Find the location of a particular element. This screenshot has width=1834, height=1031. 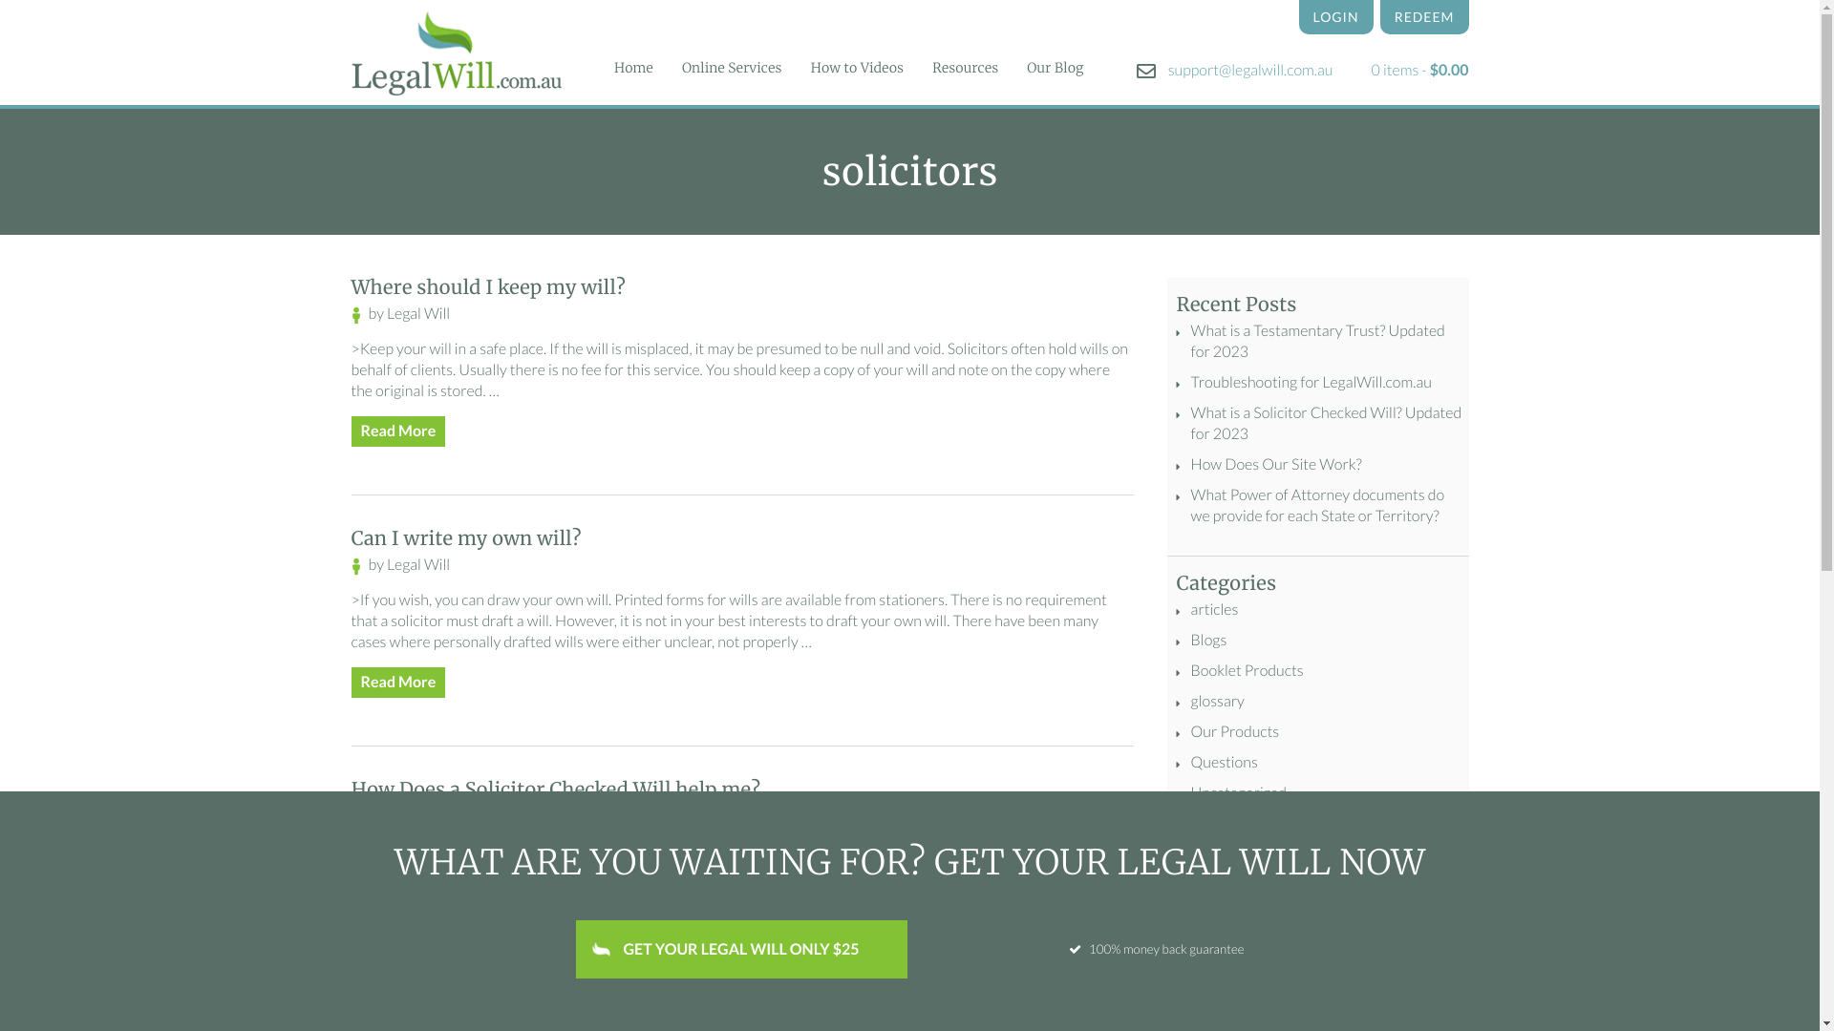

appointment is located at coordinates (1286, 886).